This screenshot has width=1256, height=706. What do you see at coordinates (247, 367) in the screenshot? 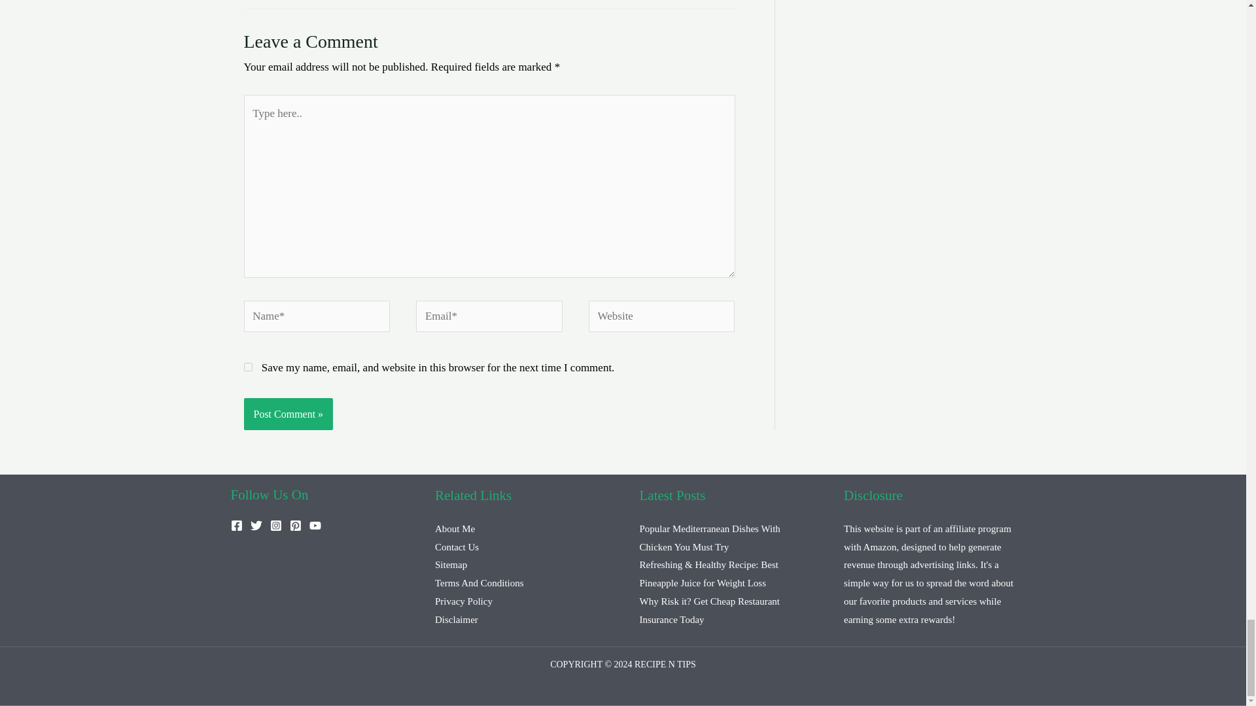
I see `yes` at bounding box center [247, 367].